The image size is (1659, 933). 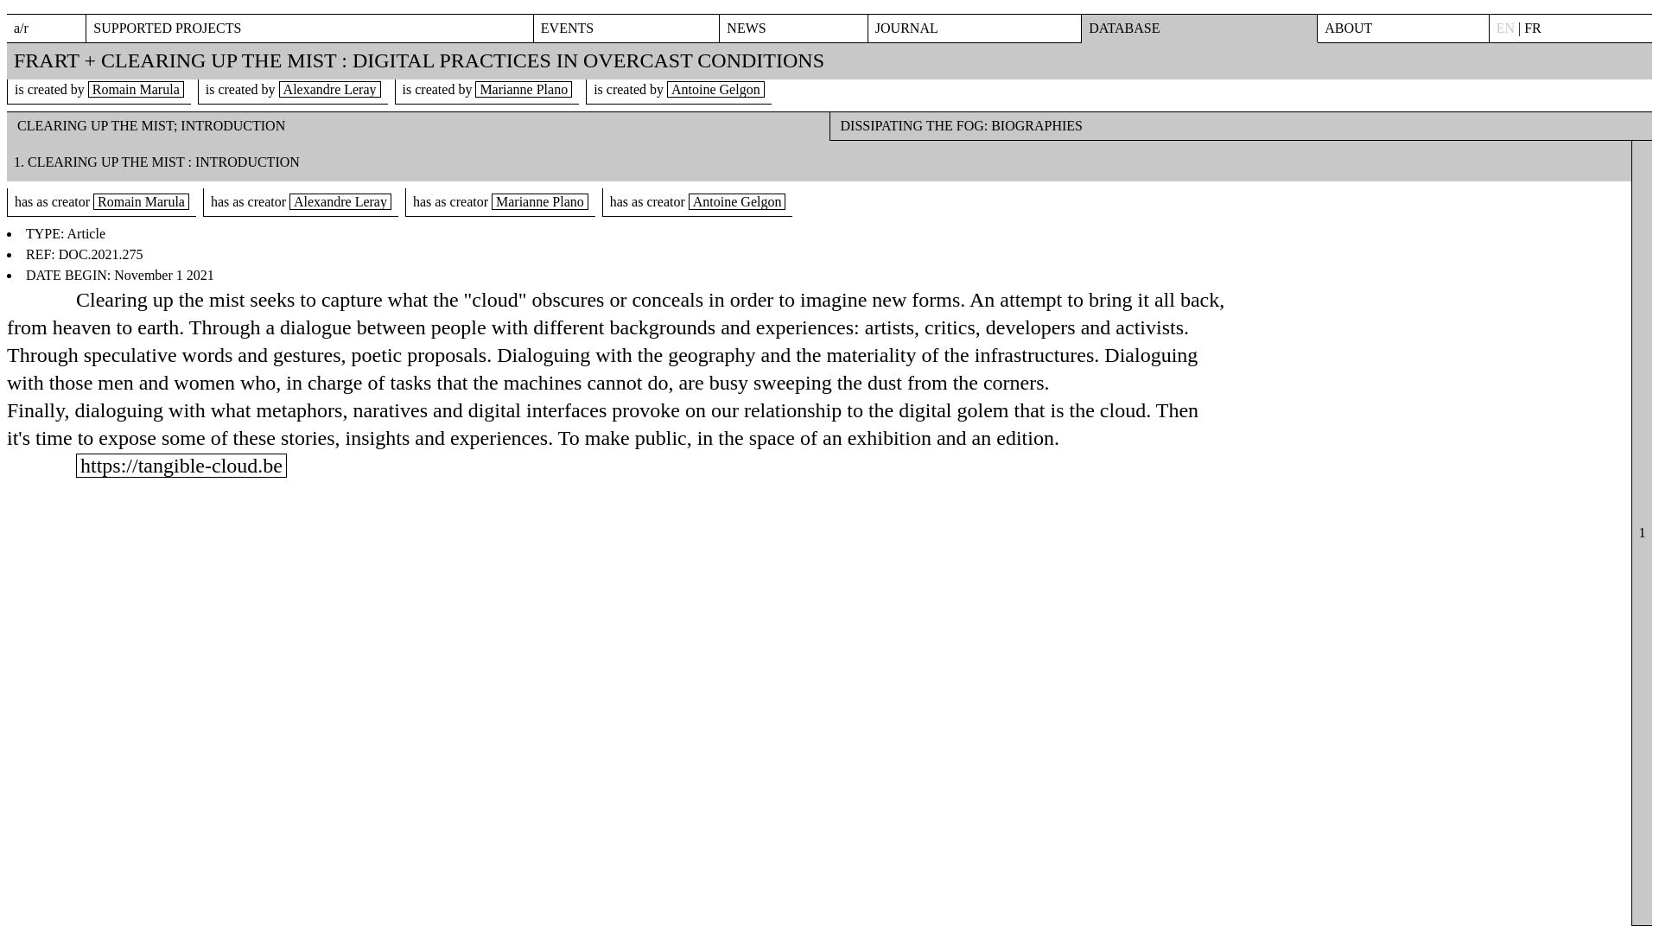 What do you see at coordinates (136, 89) in the screenshot?
I see `Romain Marula` at bounding box center [136, 89].